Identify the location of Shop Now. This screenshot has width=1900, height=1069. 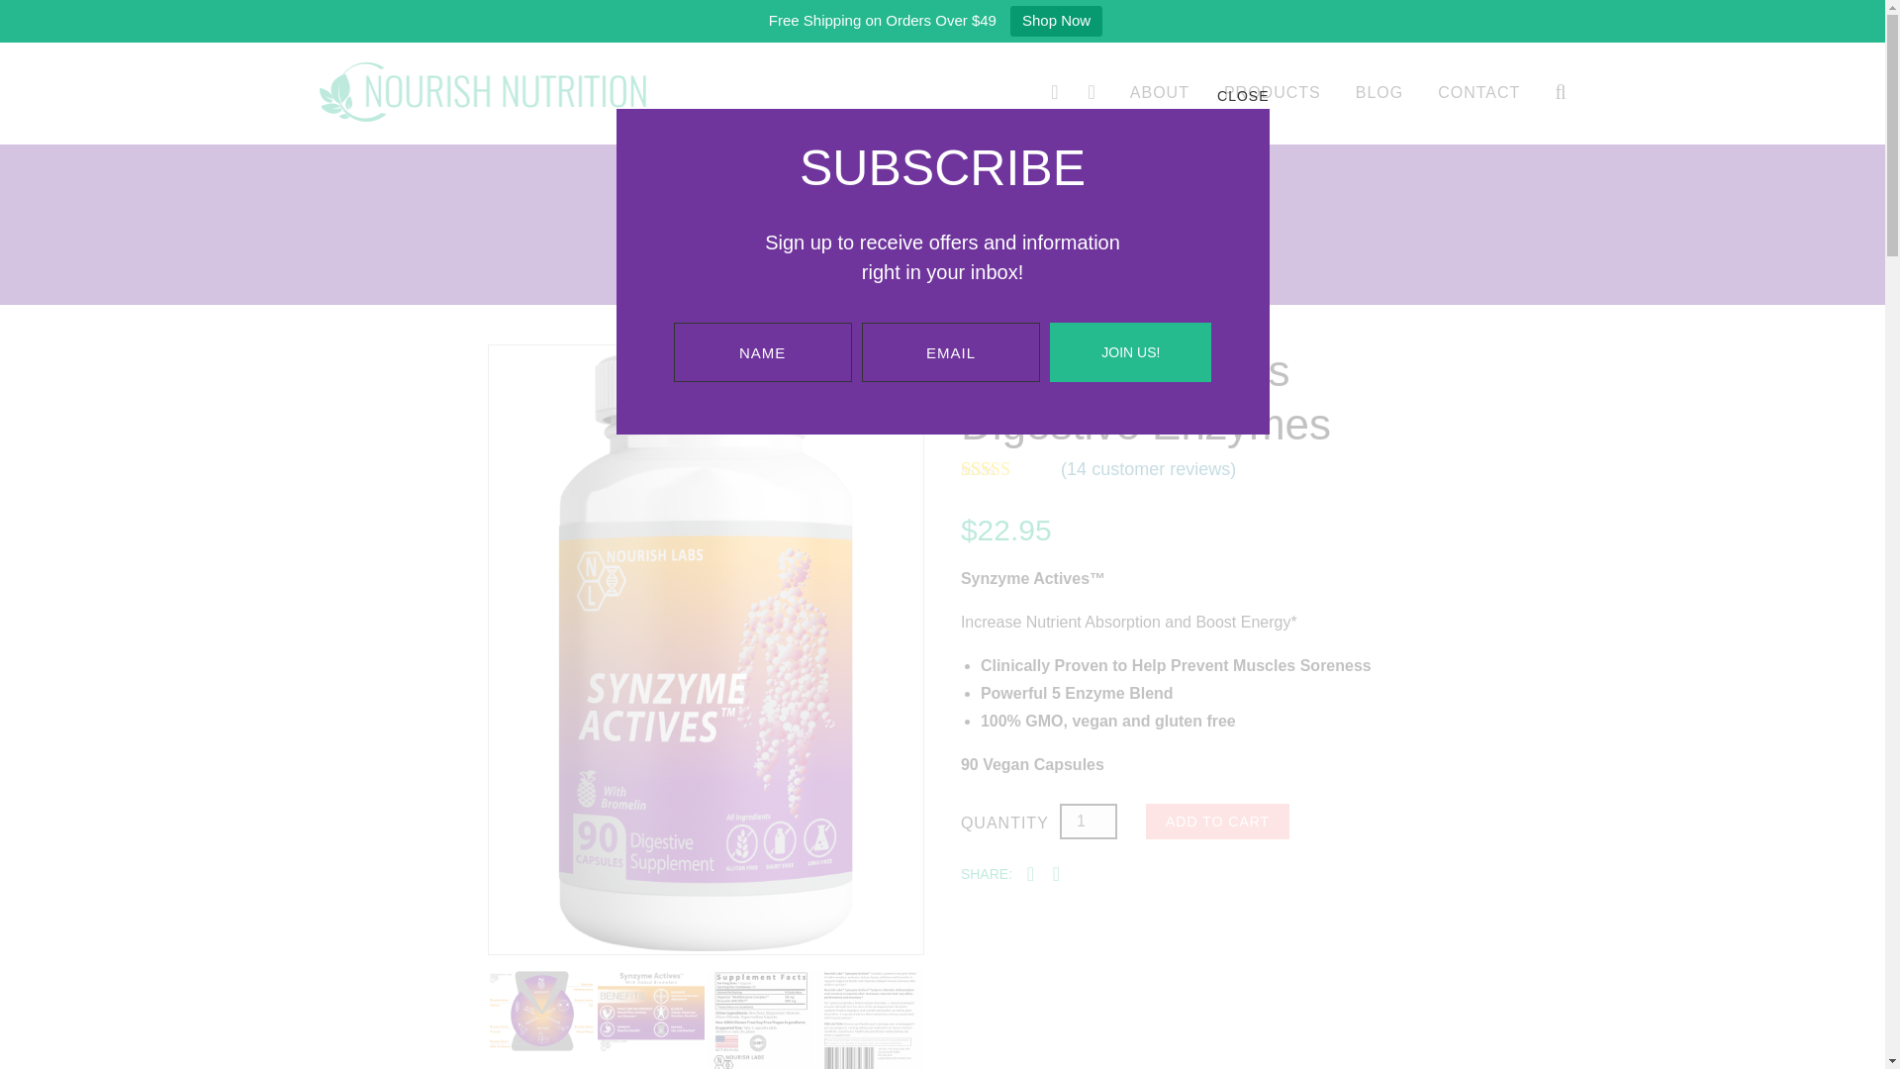
(1056, 21).